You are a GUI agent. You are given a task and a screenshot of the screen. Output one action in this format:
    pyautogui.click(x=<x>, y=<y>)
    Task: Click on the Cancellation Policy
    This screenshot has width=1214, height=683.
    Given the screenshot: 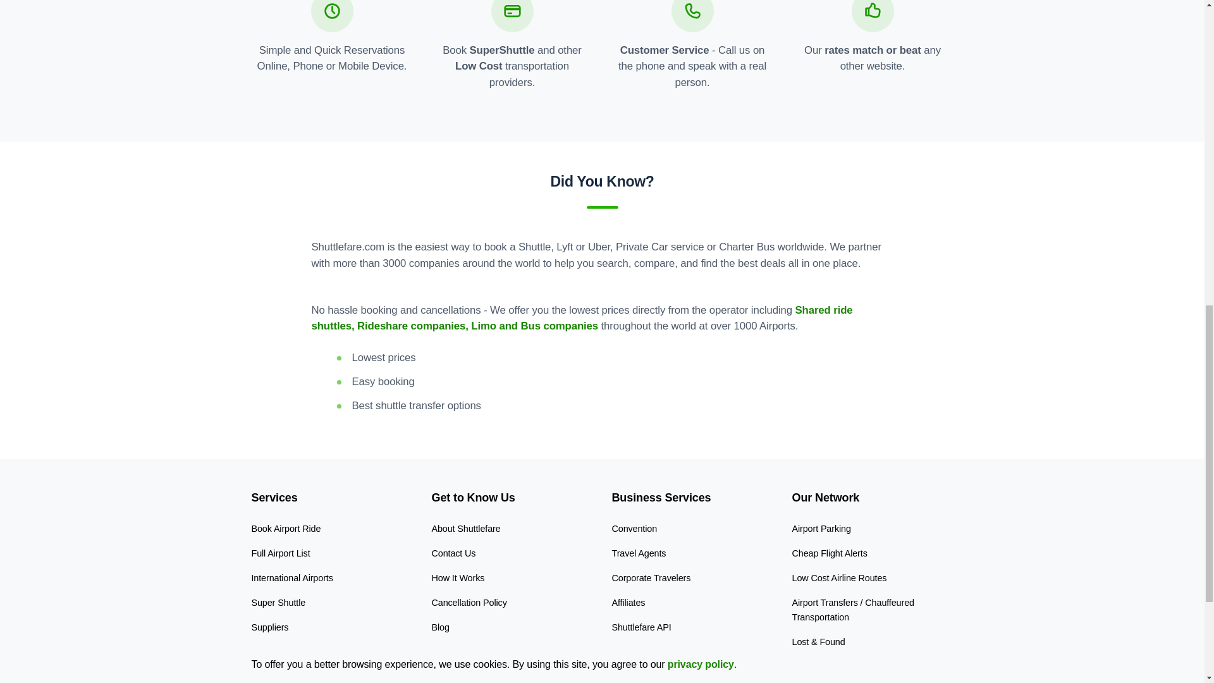 What is the action you would take?
    pyautogui.click(x=468, y=603)
    